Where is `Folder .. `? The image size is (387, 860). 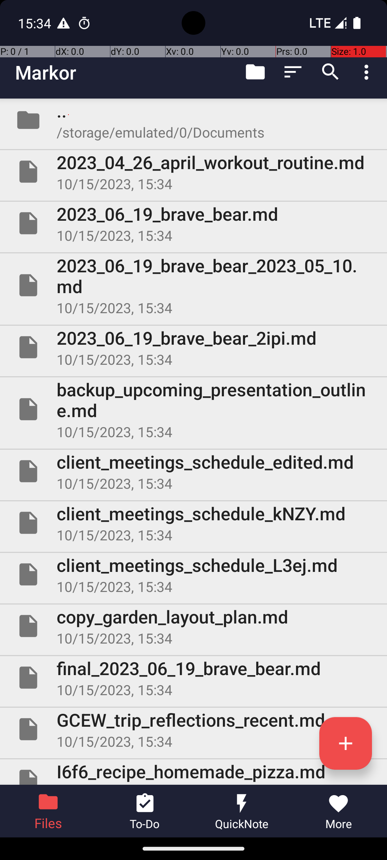
Folder ..  is located at coordinates (193, 120).